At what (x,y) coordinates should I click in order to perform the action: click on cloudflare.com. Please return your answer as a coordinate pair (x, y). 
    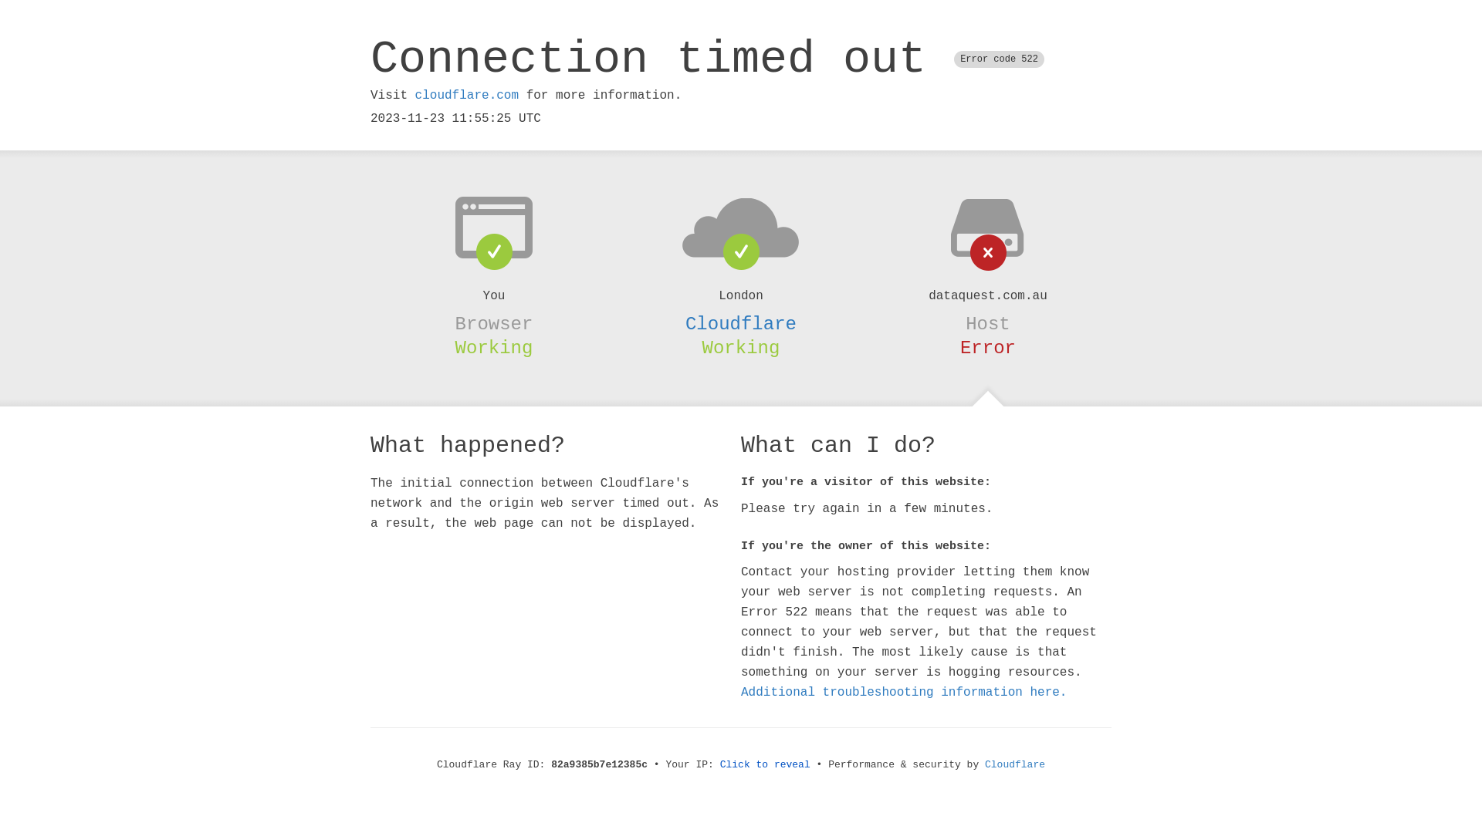
    Looking at the image, I should click on (467, 96).